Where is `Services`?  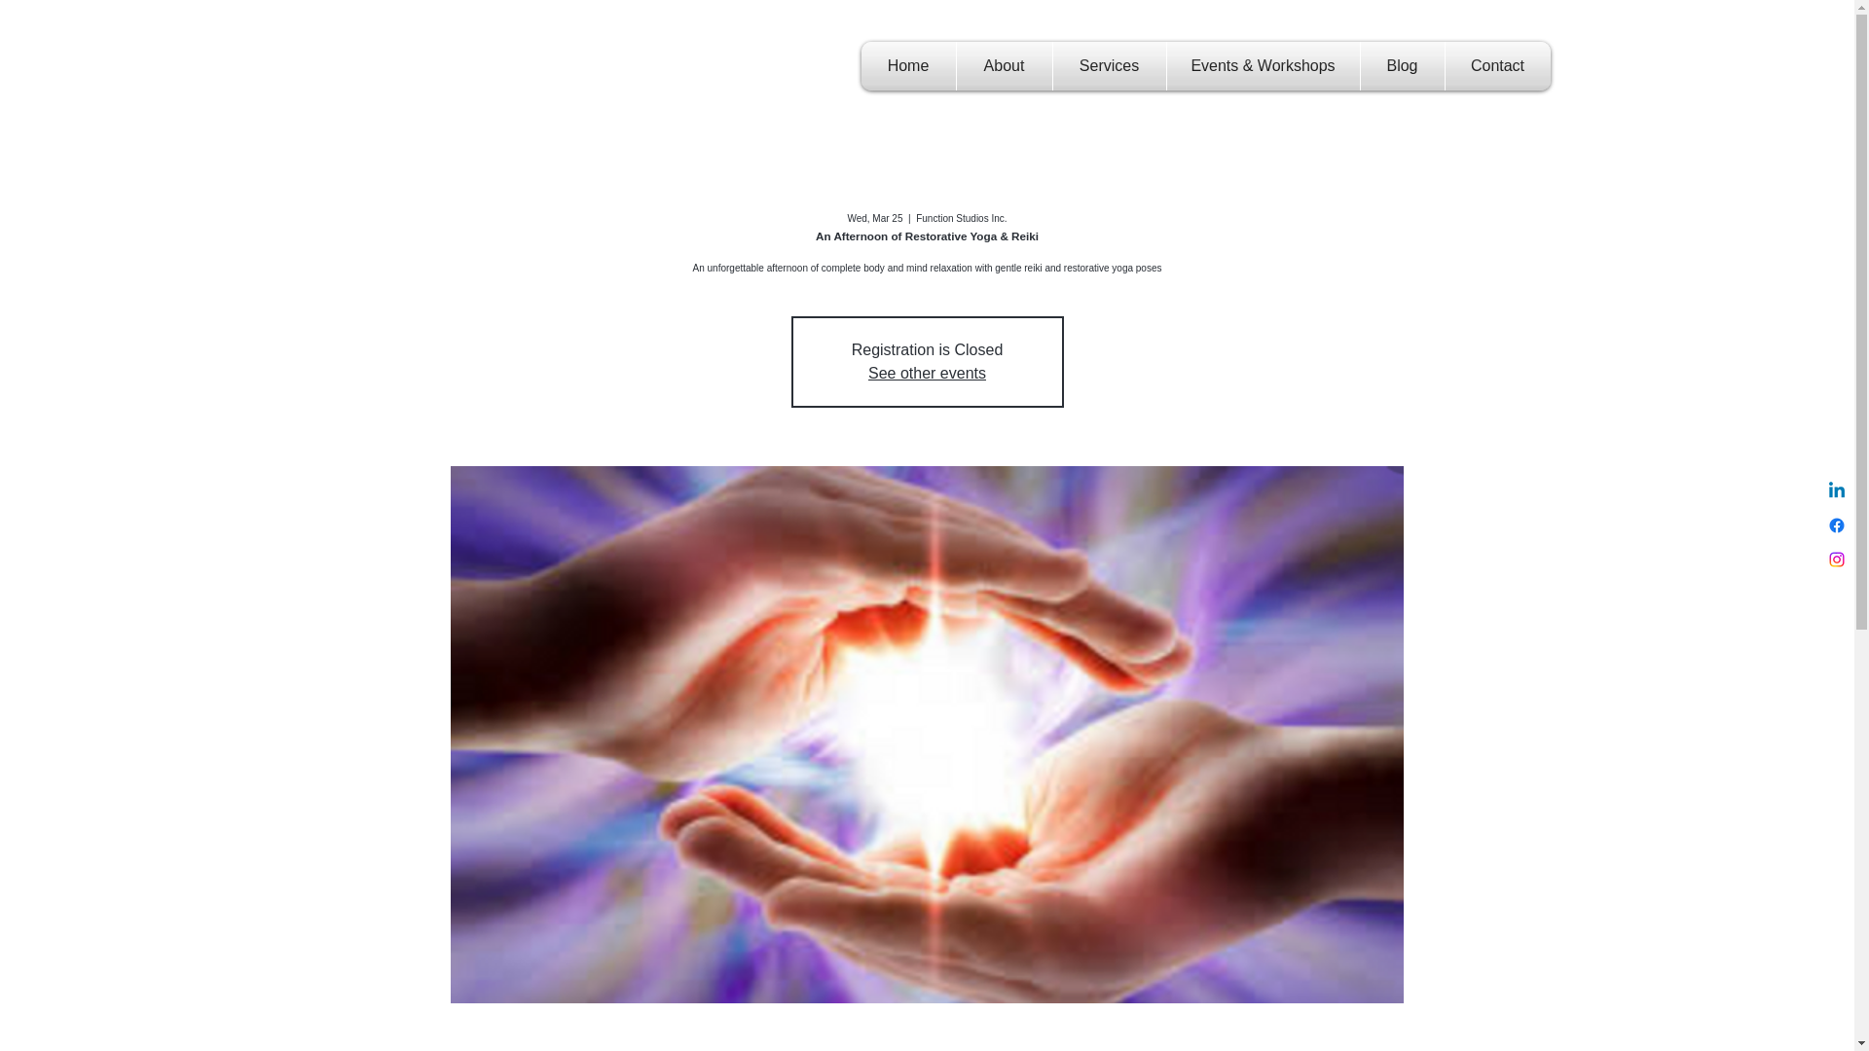 Services is located at coordinates (1110, 66).